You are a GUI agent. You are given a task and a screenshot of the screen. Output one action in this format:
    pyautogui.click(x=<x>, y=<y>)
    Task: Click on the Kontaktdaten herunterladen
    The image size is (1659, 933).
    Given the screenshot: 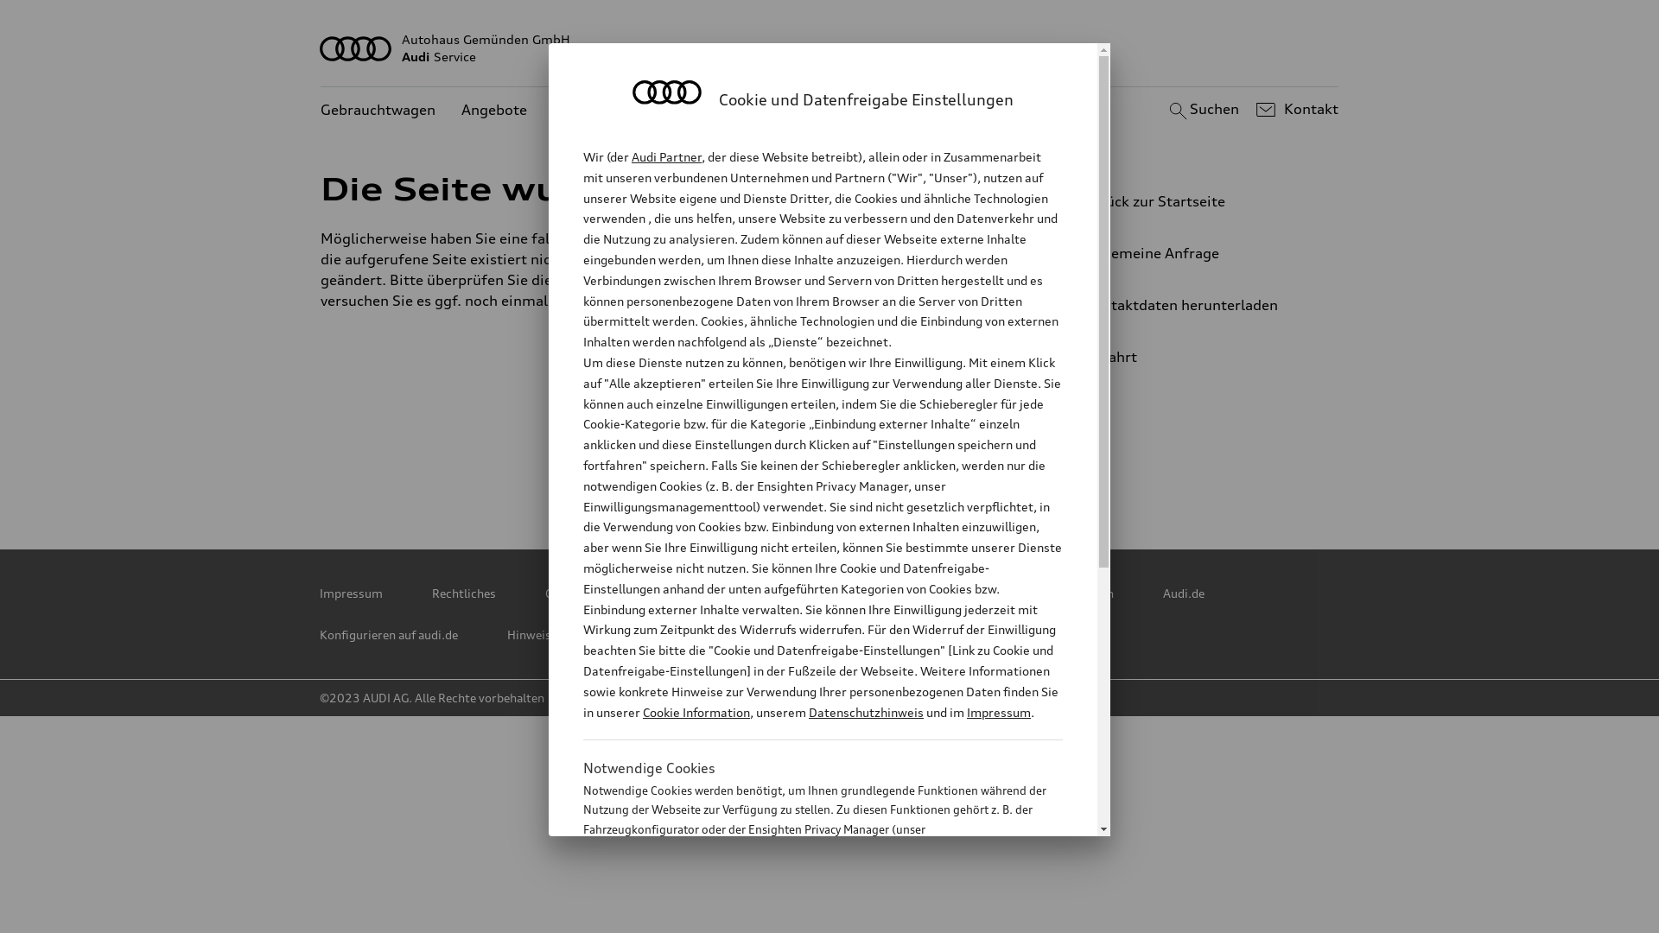 What is the action you would take?
    pyautogui.click(x=1189, y=305)
    